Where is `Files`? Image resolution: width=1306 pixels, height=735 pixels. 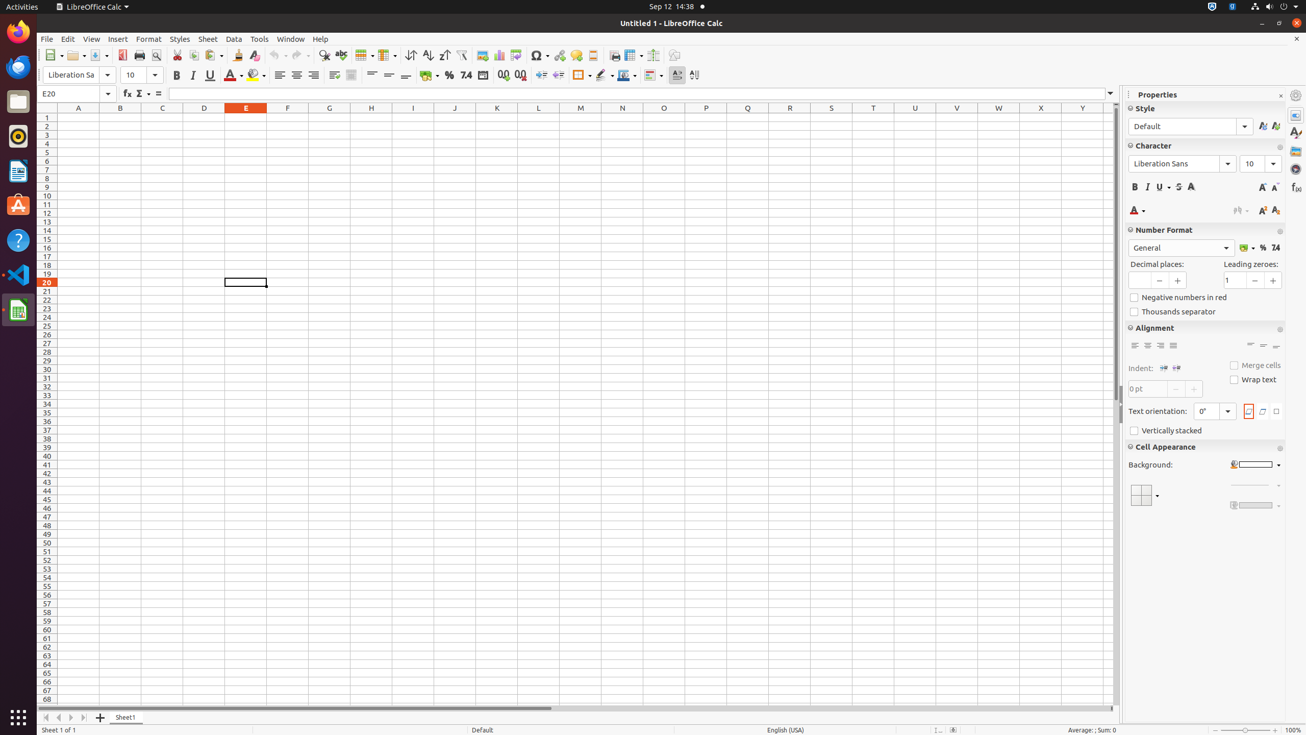 Files is located at coordinates (18, 102).